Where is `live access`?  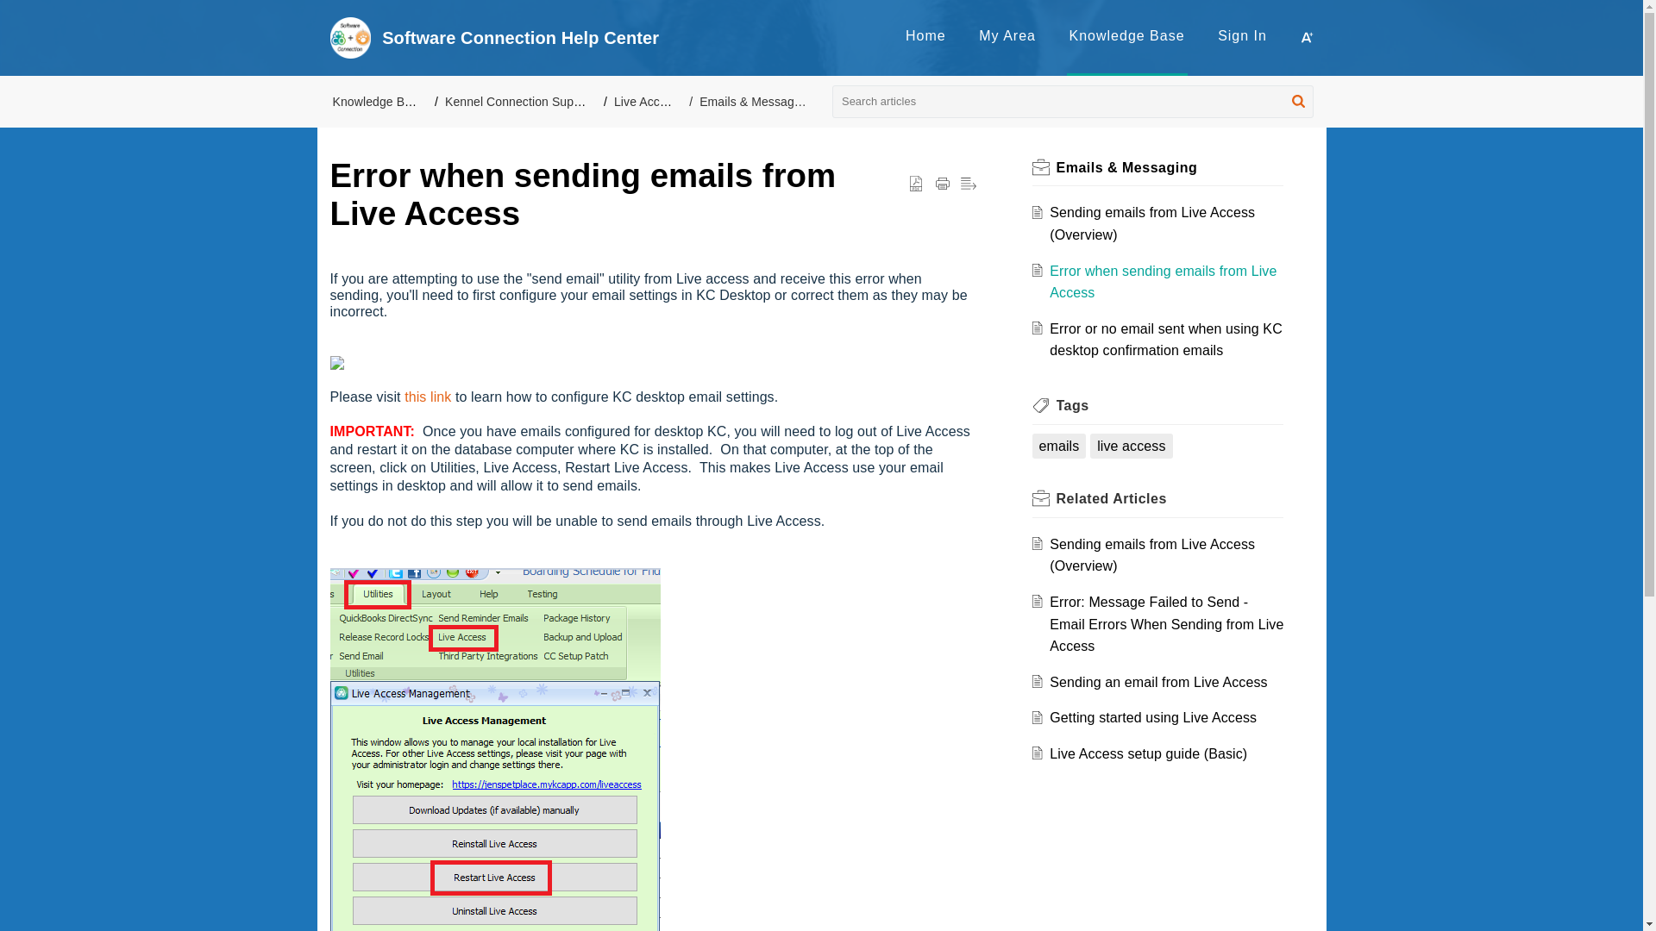
live access is located at coordinates (1131, 447).